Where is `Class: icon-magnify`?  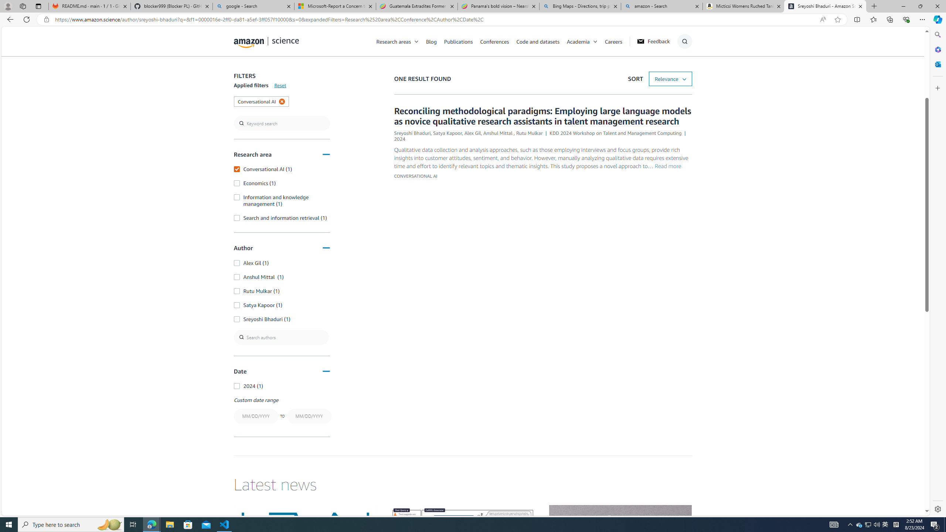 Class: icon-magnify is located at coordinates (242, 71).